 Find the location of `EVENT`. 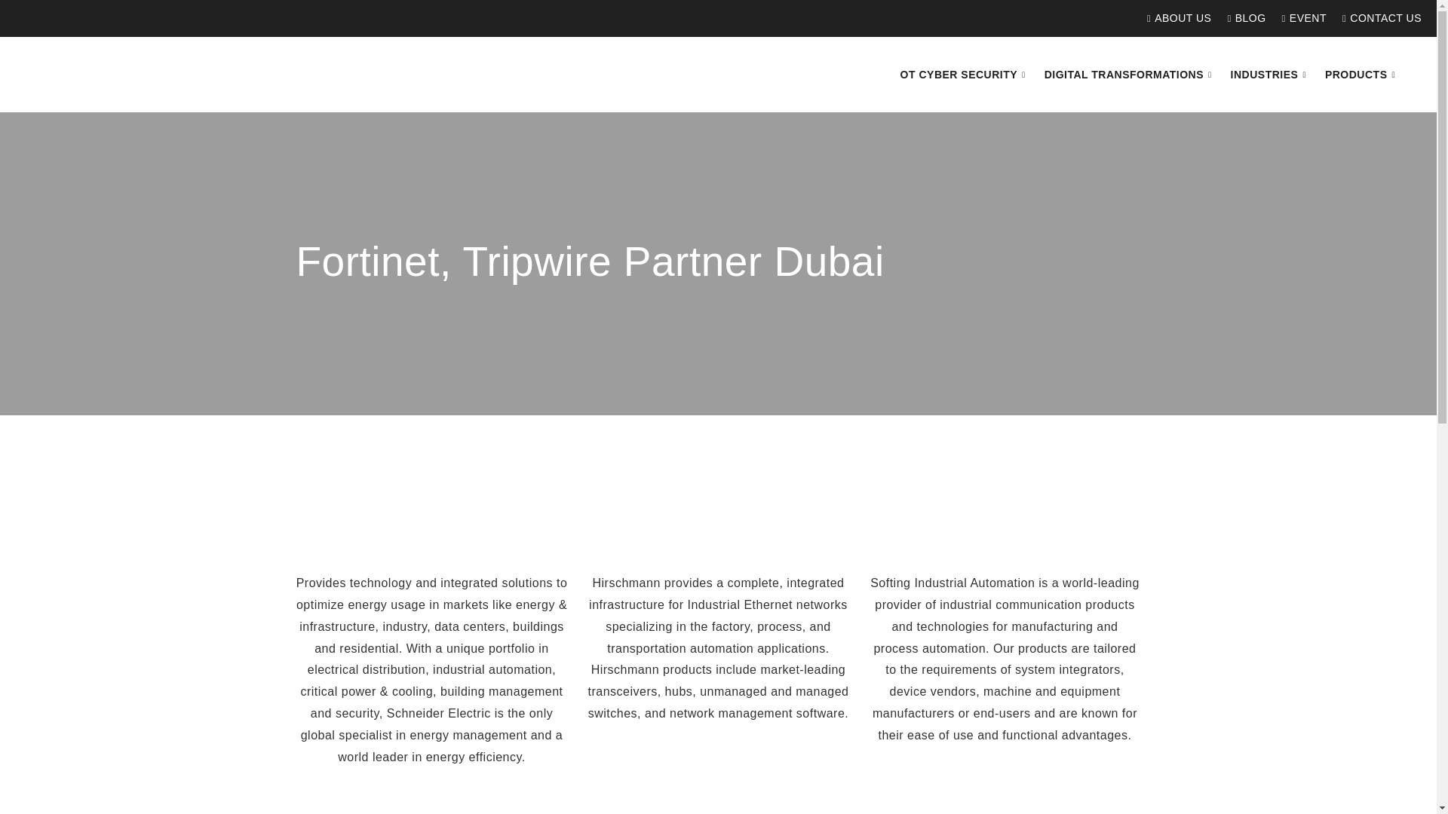

EVENT is located at coordinates (1300, 18).